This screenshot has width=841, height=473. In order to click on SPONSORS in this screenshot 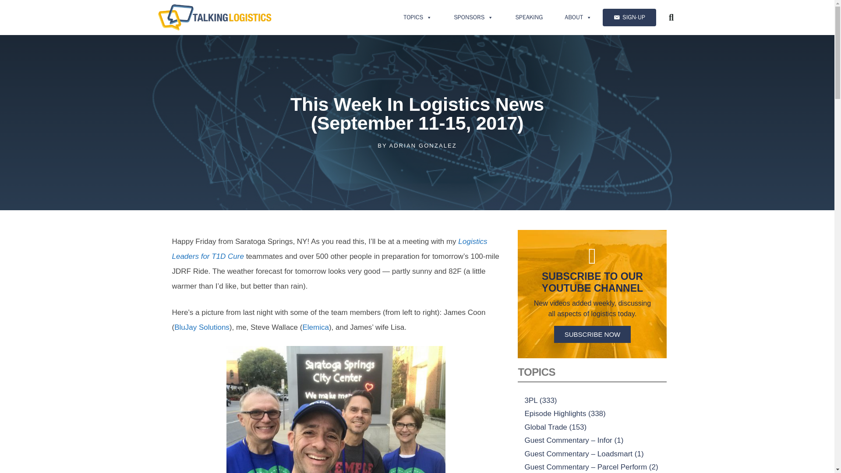, I will do `click(473, 18)`.